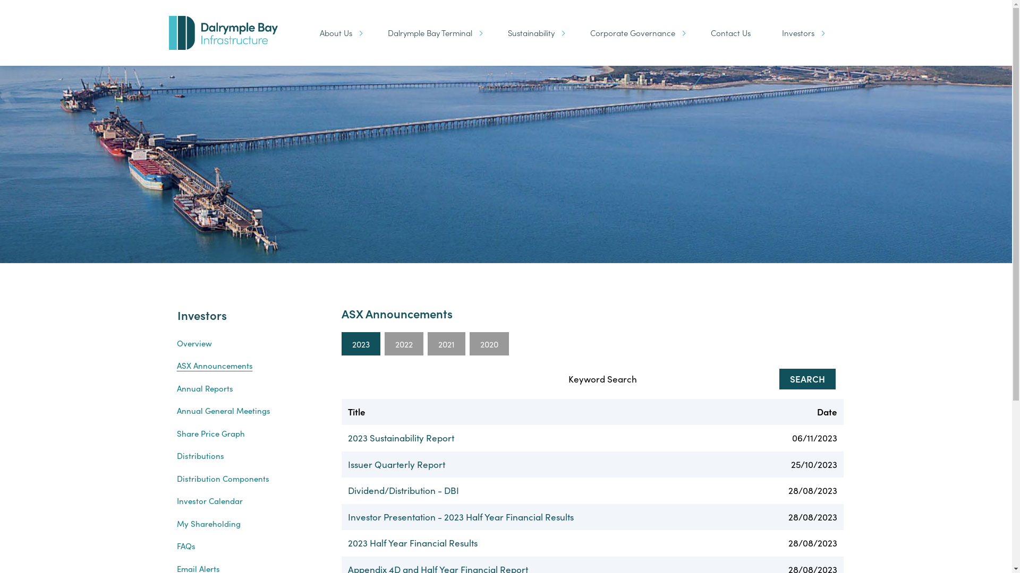  I want to click on Overview, so click(248, 344).